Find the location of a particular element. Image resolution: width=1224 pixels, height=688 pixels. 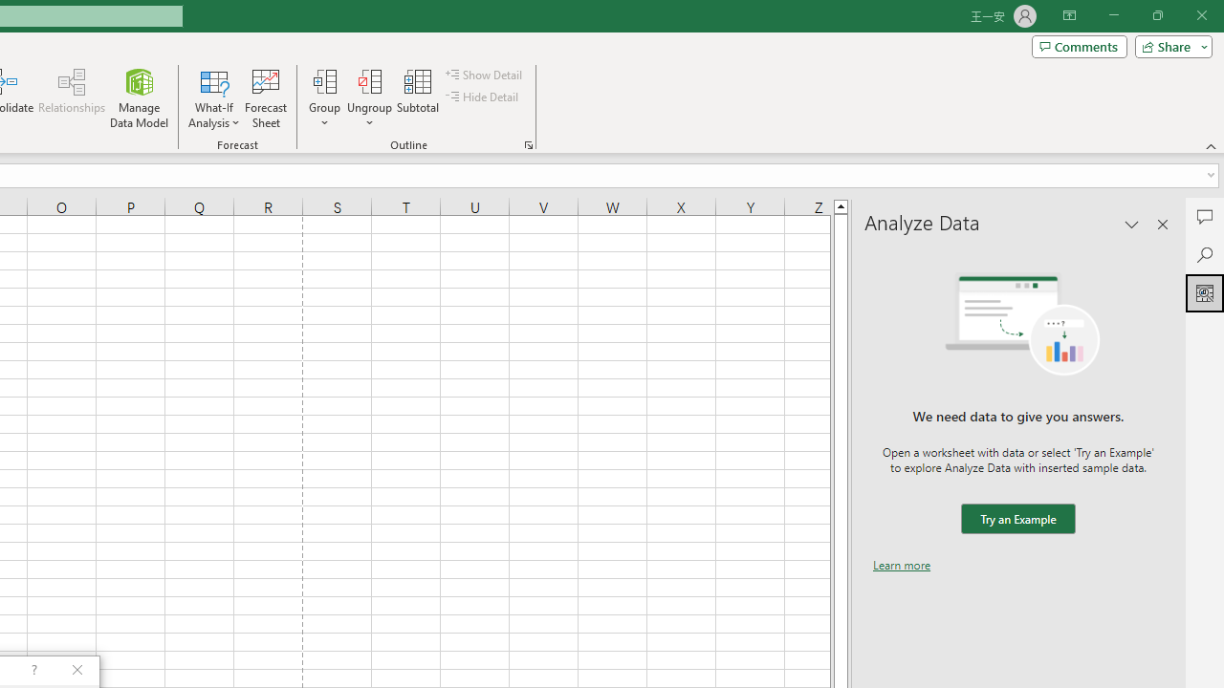

Analyze Data is located at coordinates (1205, 292).